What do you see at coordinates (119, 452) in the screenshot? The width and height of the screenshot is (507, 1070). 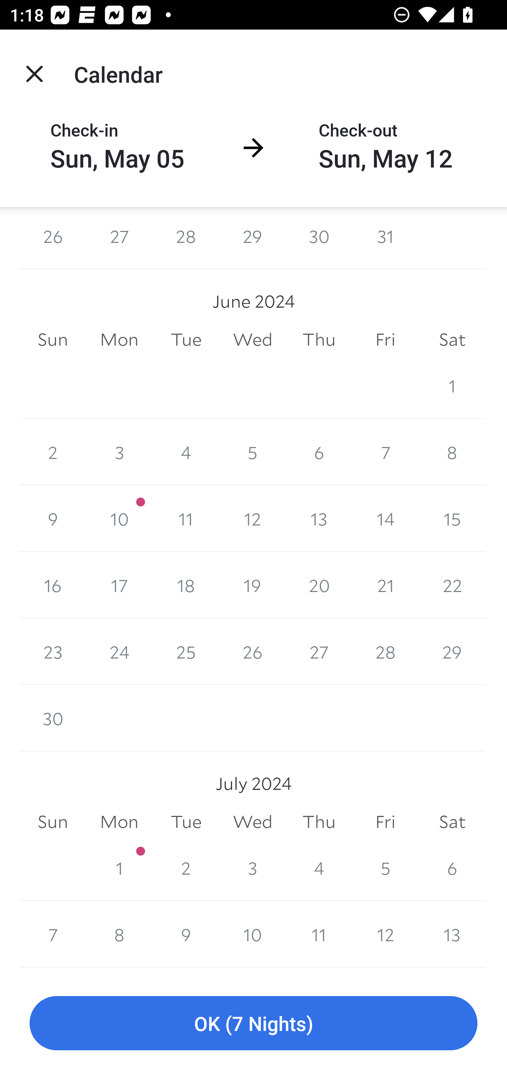 I see `3 3 June 2024` at bounding box center [119, 452].